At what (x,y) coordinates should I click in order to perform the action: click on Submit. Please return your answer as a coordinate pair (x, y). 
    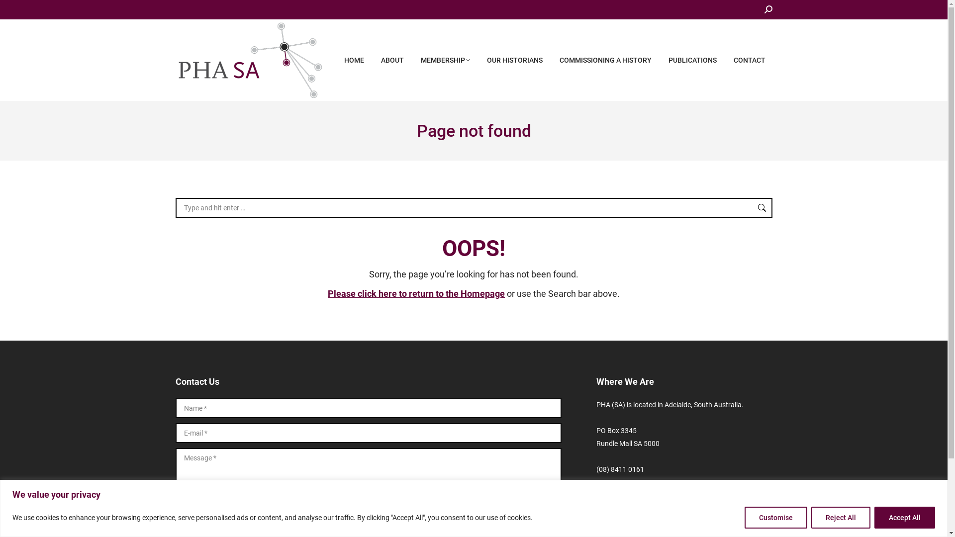
    Looking at the image, I should click on (195, 513).